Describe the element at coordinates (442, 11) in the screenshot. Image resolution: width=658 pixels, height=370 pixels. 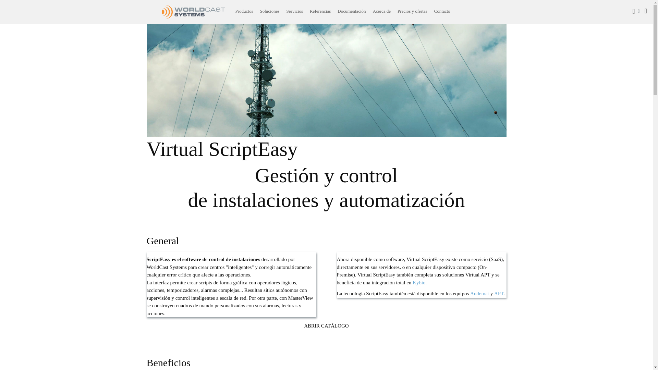
I see `Contacto` at that location.